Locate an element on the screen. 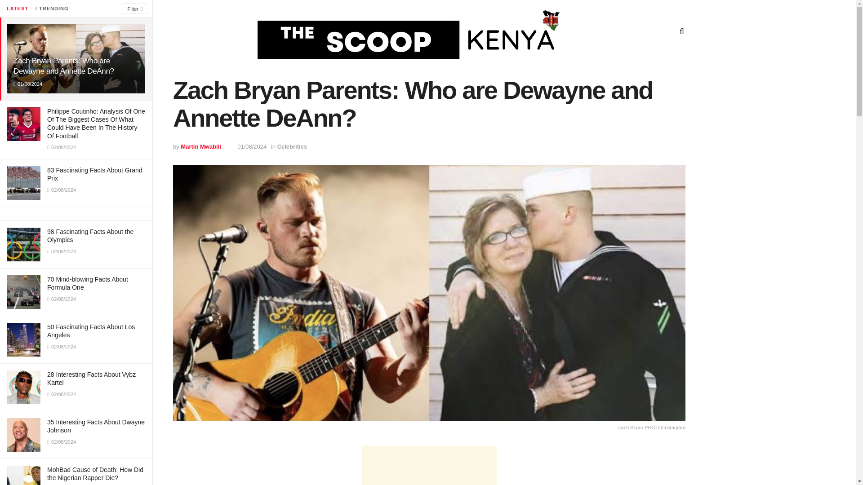 This screenshot has width=863, height=485. 70 Mind-blowing Facts About Formula One is located at coordinates (87, 283).